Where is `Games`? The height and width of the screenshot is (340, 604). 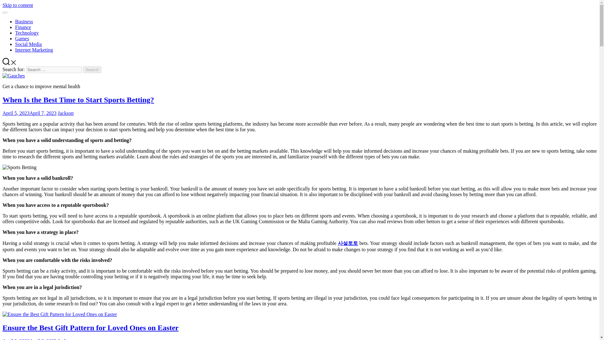
Games is located at coordinates (22, 38).